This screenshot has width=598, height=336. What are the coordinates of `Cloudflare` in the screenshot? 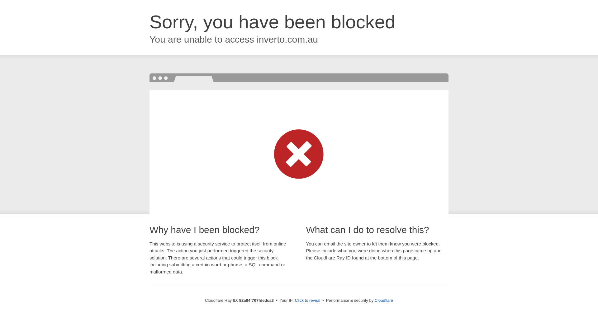 It's located at (384, 301).